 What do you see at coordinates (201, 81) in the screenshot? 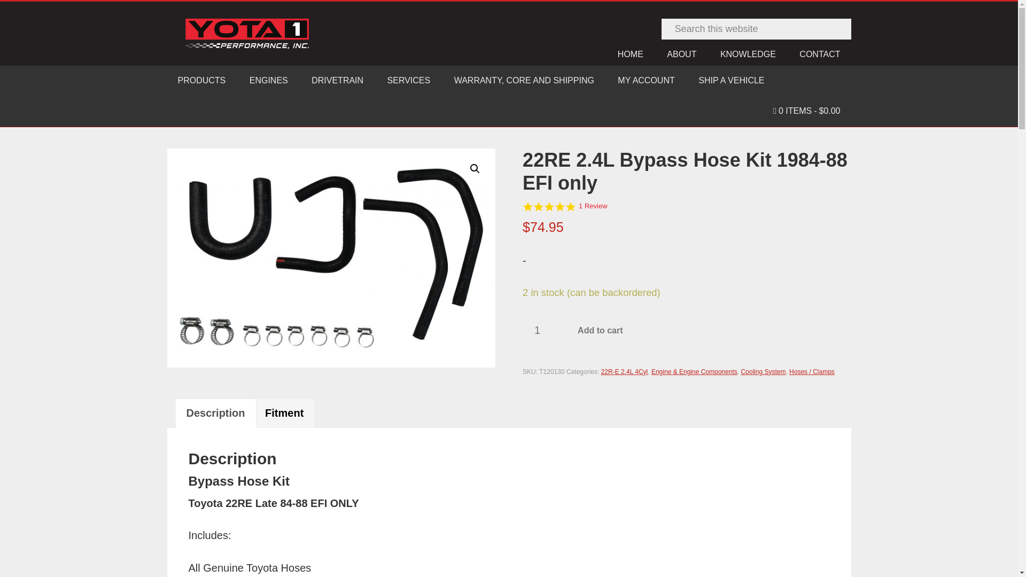
I see `PRODUCTS` at bounding box center [201, 81].